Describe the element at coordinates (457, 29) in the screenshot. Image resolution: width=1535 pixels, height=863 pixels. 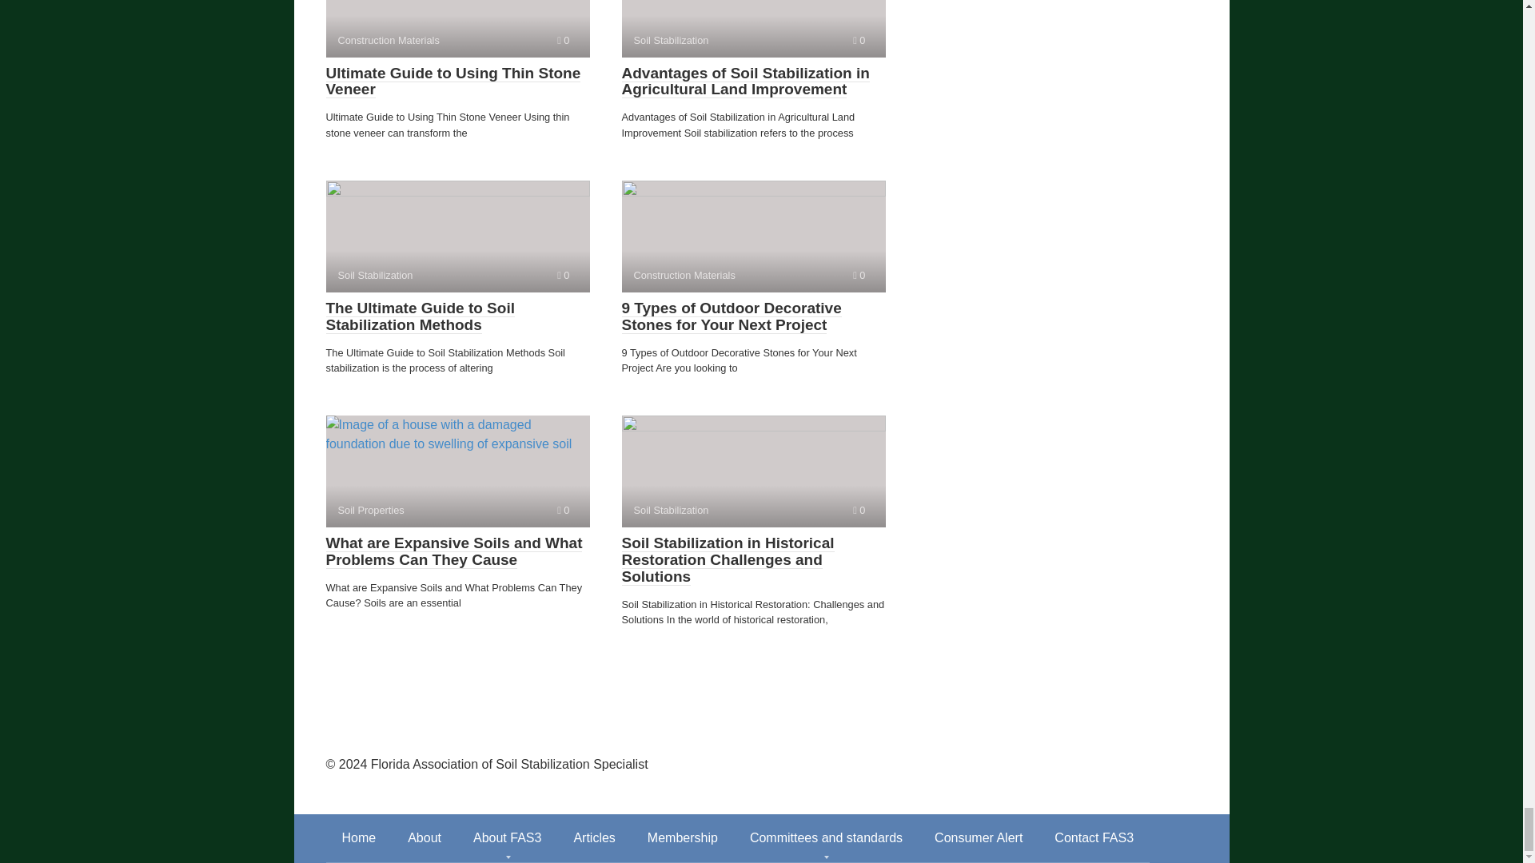
I see `Comments` at that location.